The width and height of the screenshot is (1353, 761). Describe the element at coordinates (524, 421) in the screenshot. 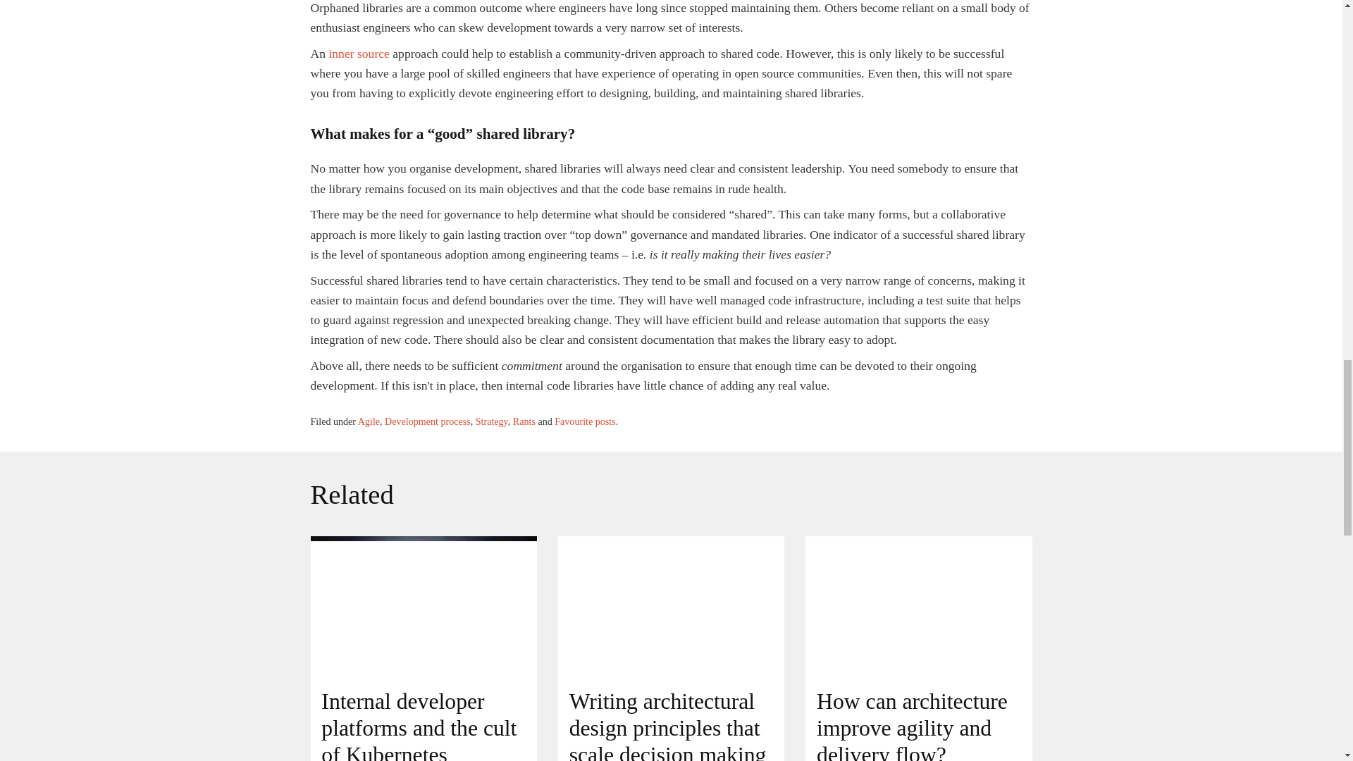

I see `Rants` at that location.